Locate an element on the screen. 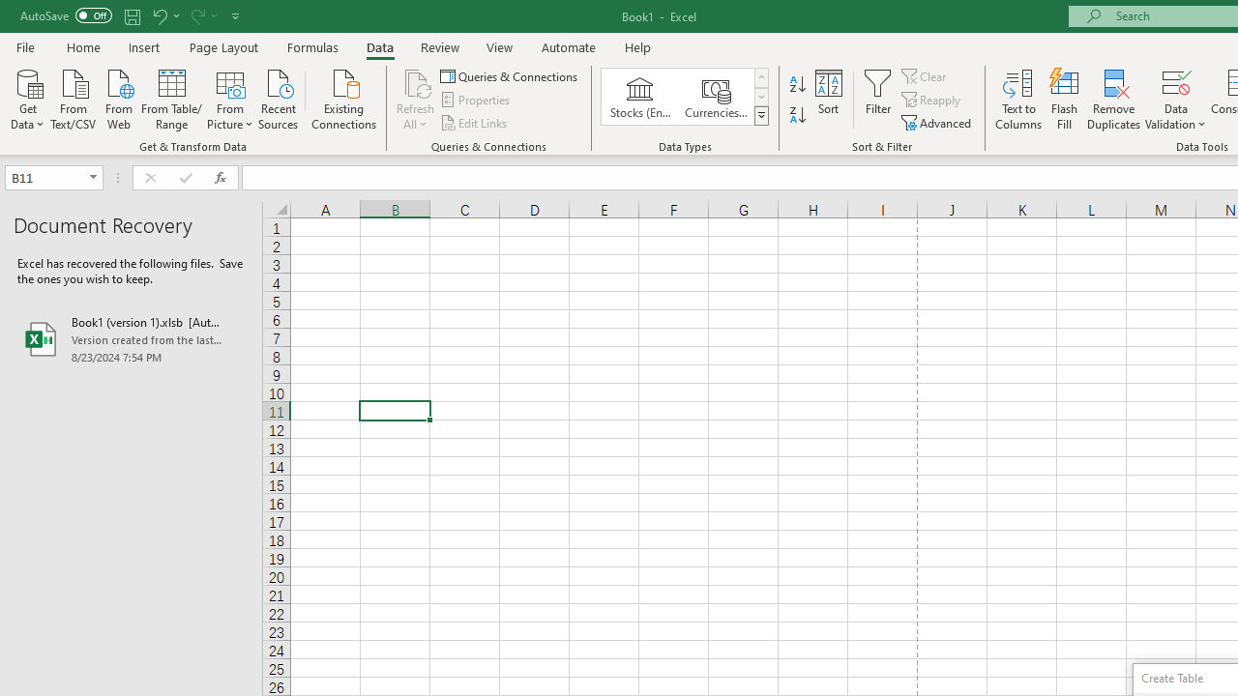 This screenshot has width=1238, height=696. Remove Duplicates is located at coordinates (1114, 99).